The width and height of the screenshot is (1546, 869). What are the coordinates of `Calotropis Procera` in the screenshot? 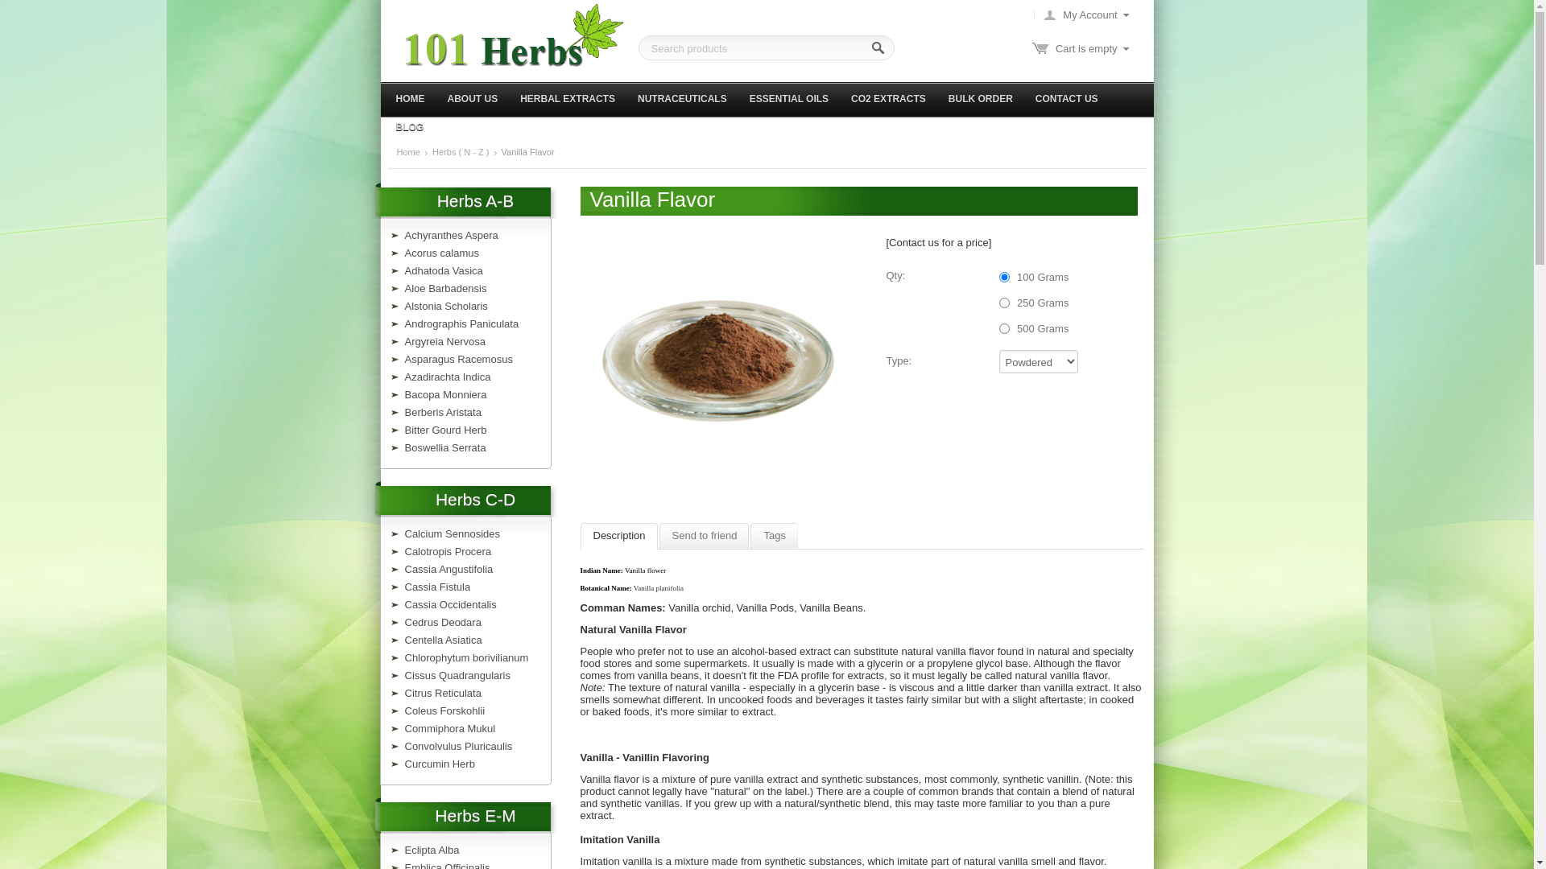 It's located at (448, 552).